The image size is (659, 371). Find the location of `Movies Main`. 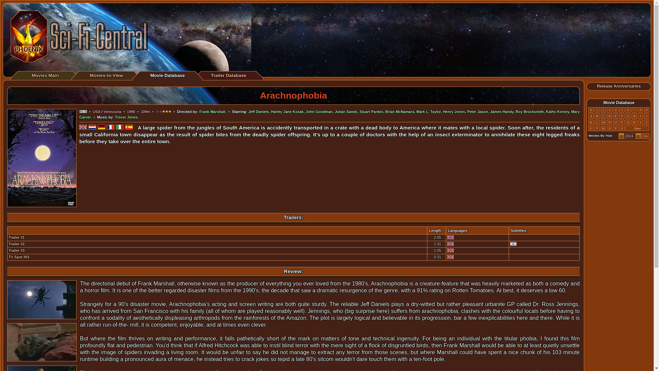

Movies Main is located at coordinates (45, 75).